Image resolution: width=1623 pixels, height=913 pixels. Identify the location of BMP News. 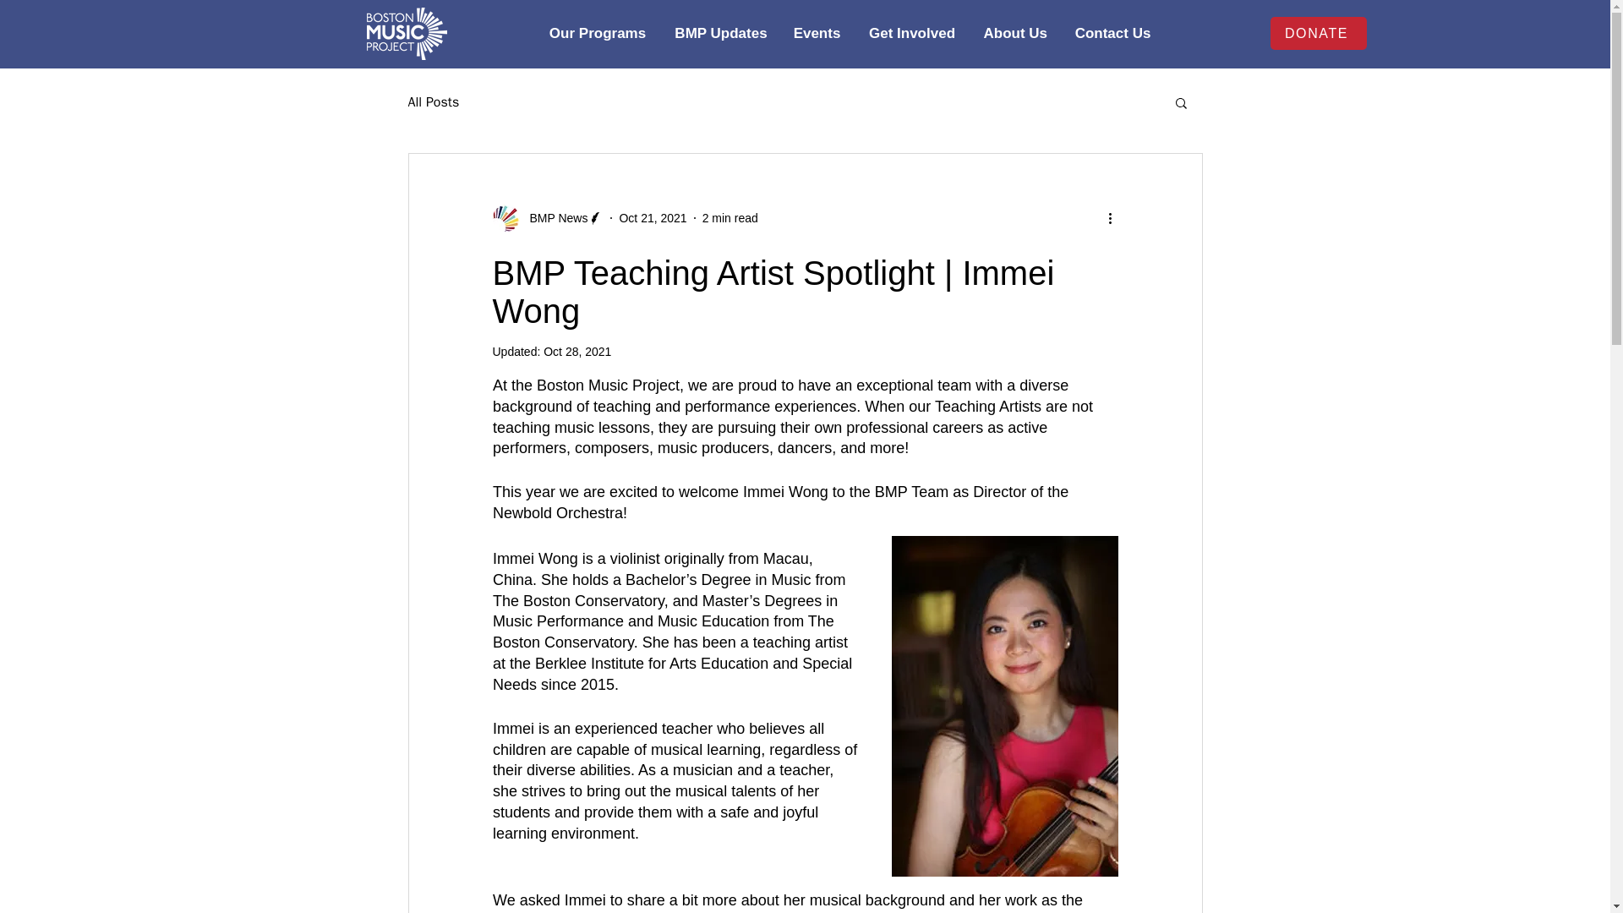
(553, 218).